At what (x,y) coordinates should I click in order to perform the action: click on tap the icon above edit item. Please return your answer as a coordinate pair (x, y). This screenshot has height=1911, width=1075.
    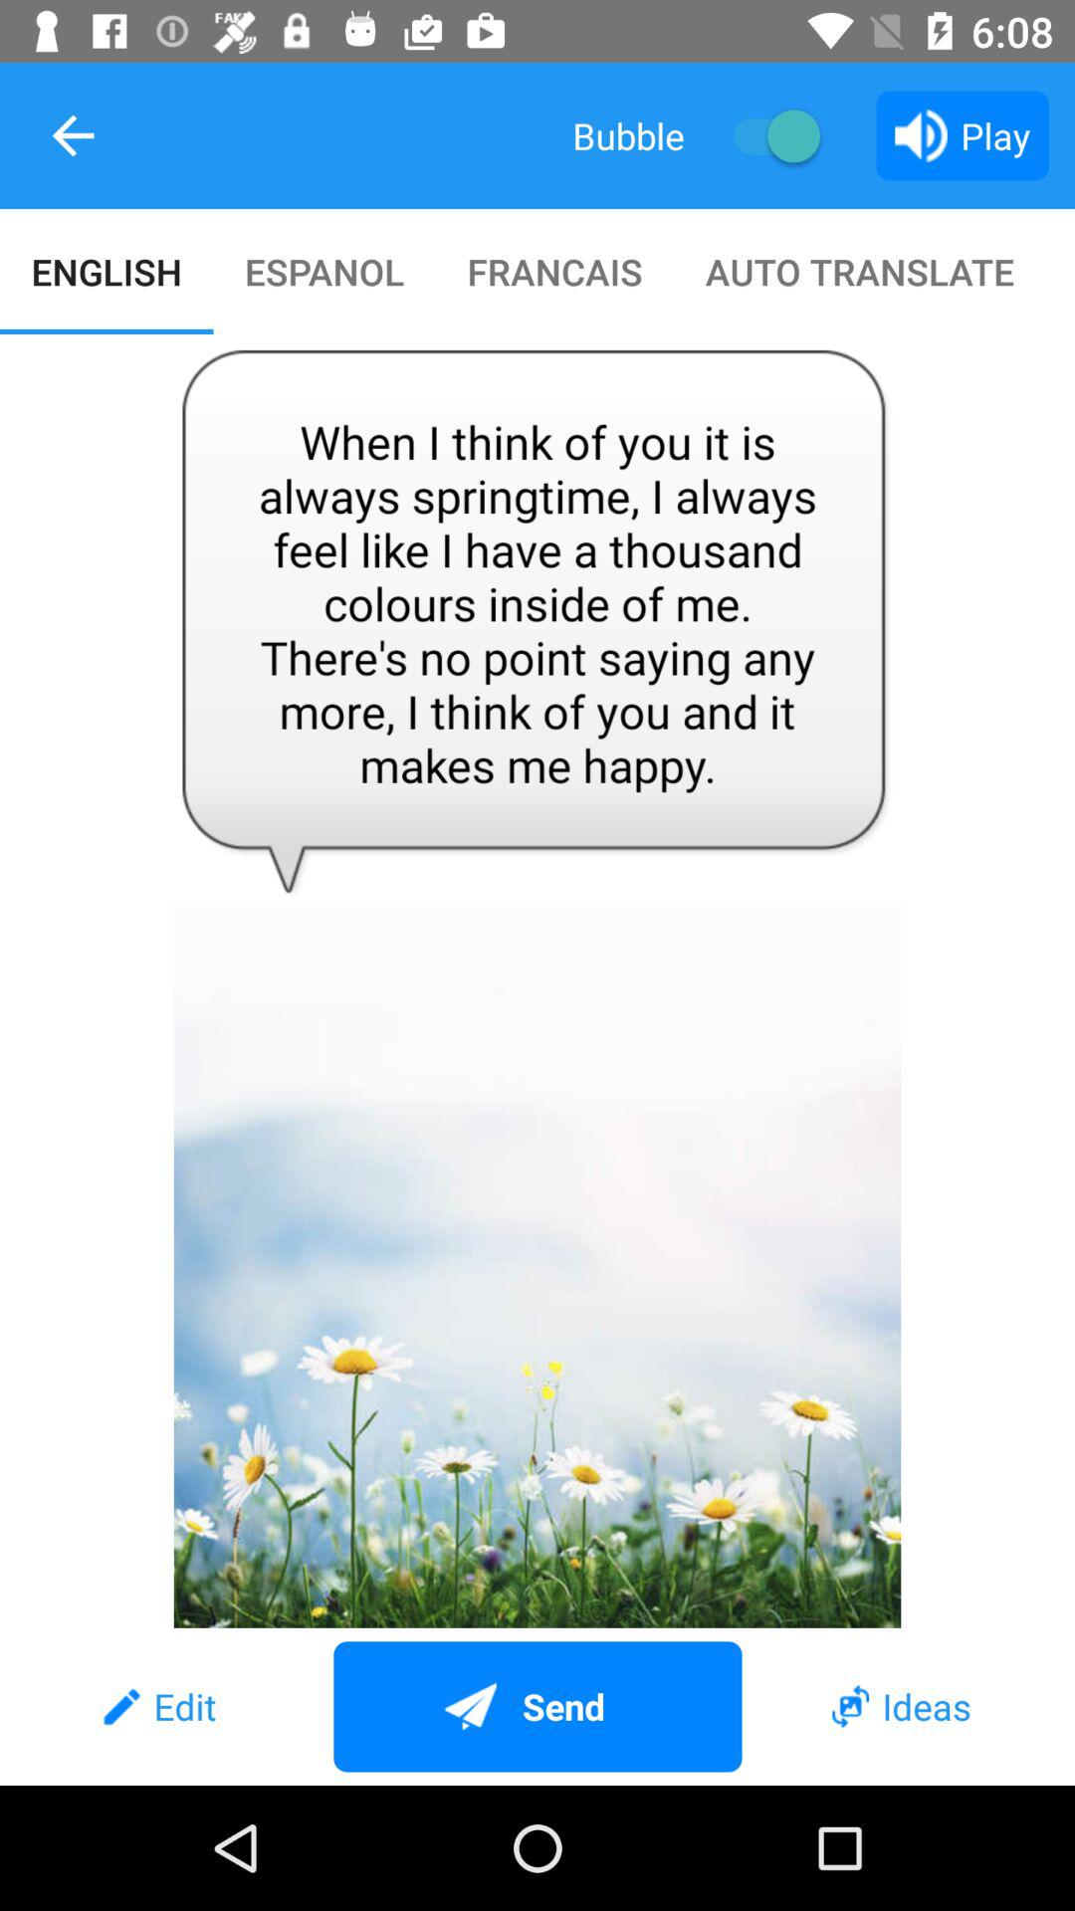
    Looking at the image, I should click on (537, 982).